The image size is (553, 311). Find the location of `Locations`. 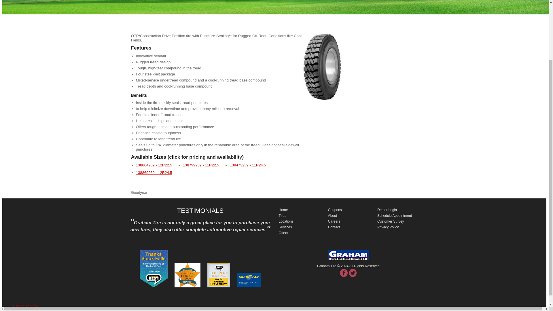

Locations is located at coordinates (286, 221).